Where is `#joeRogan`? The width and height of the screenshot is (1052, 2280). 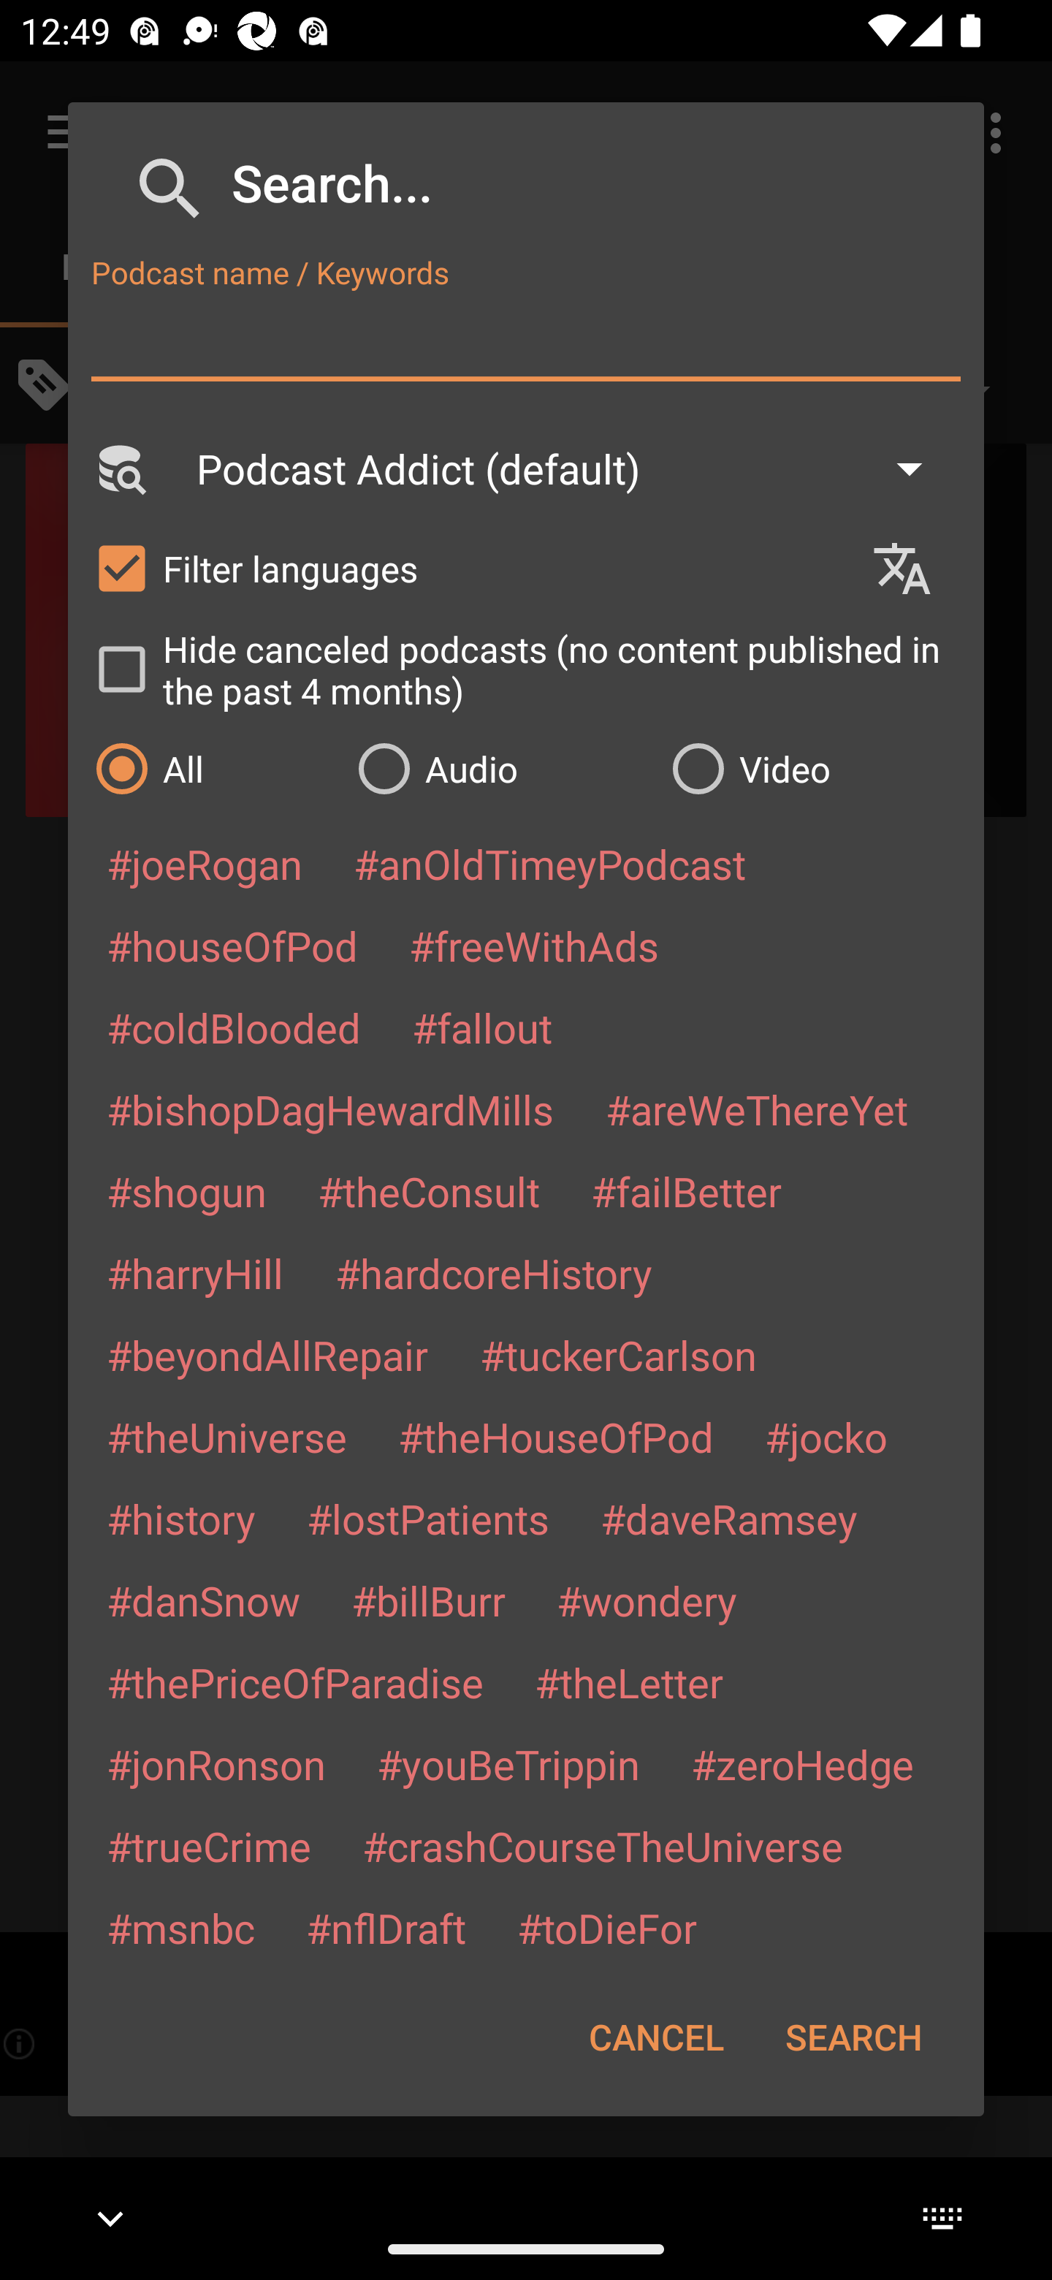 #joeRogan is located at coordinates (205, 864).